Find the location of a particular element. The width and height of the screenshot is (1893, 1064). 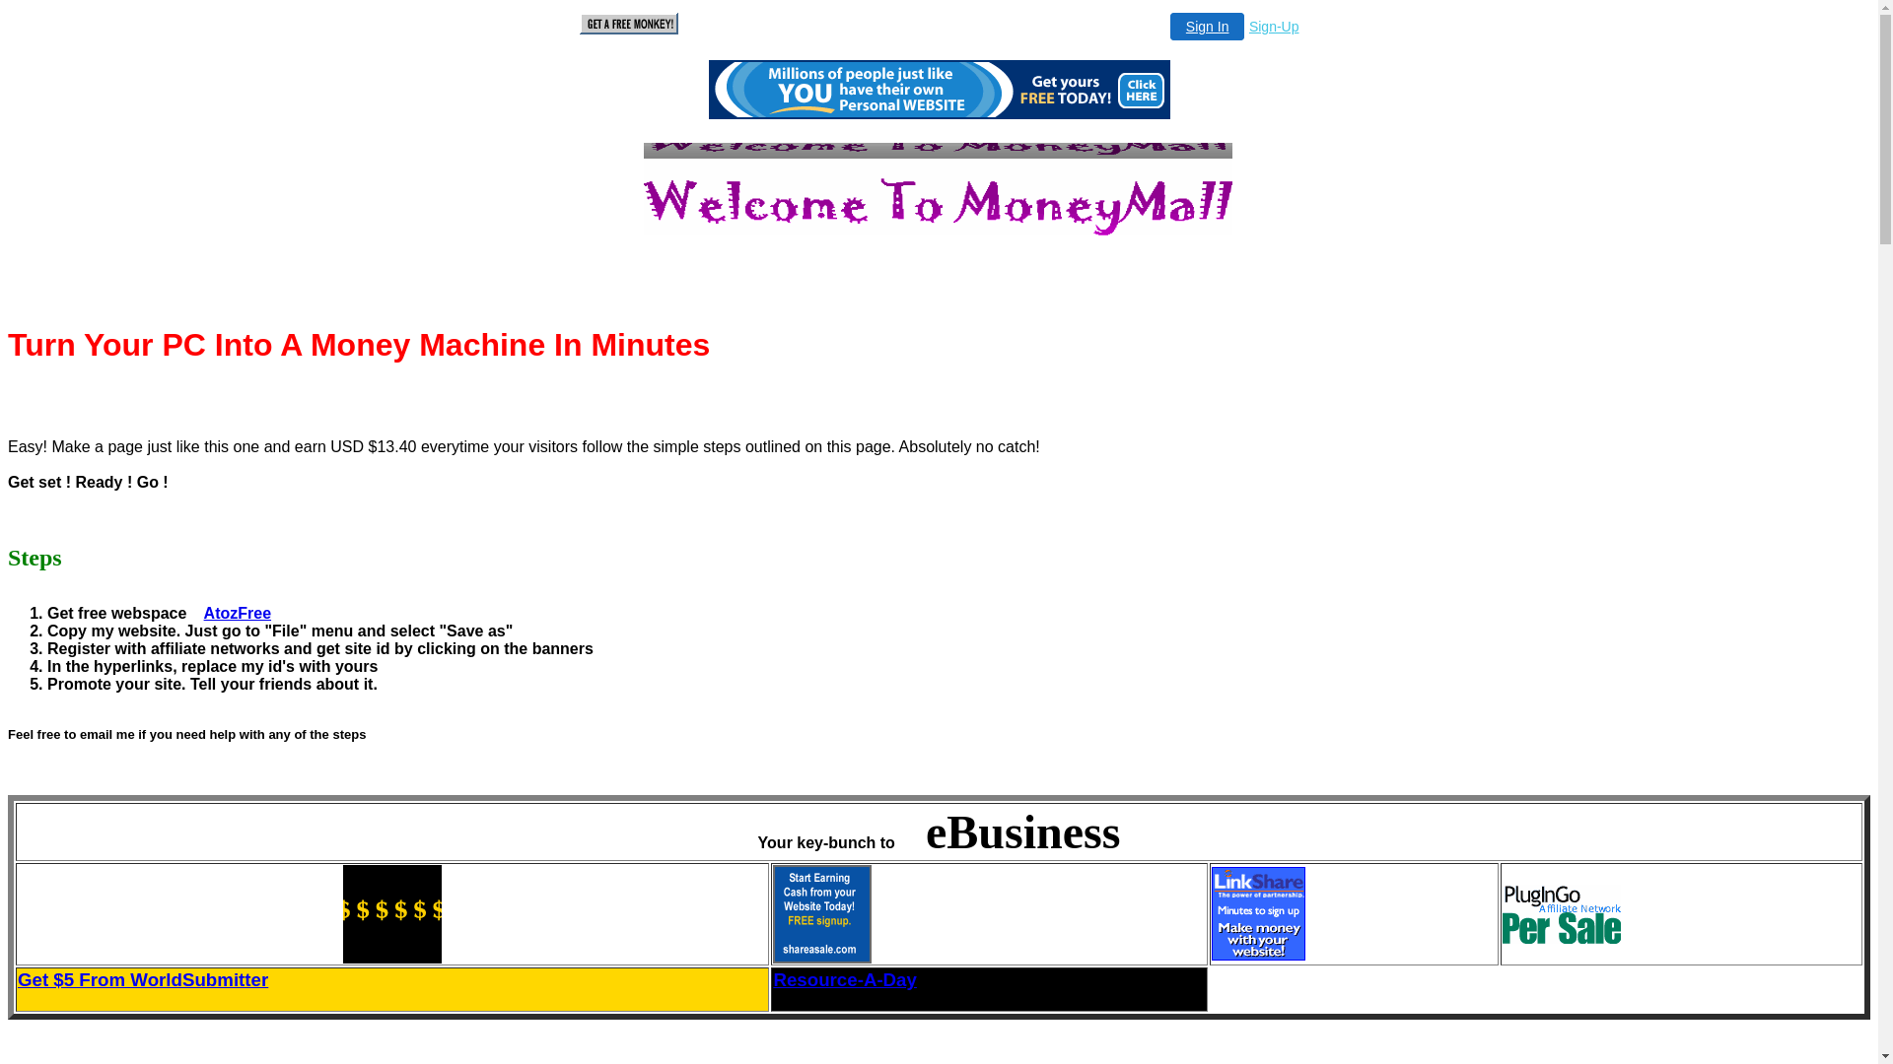

Sign In is located at coordinates (1208, 27).